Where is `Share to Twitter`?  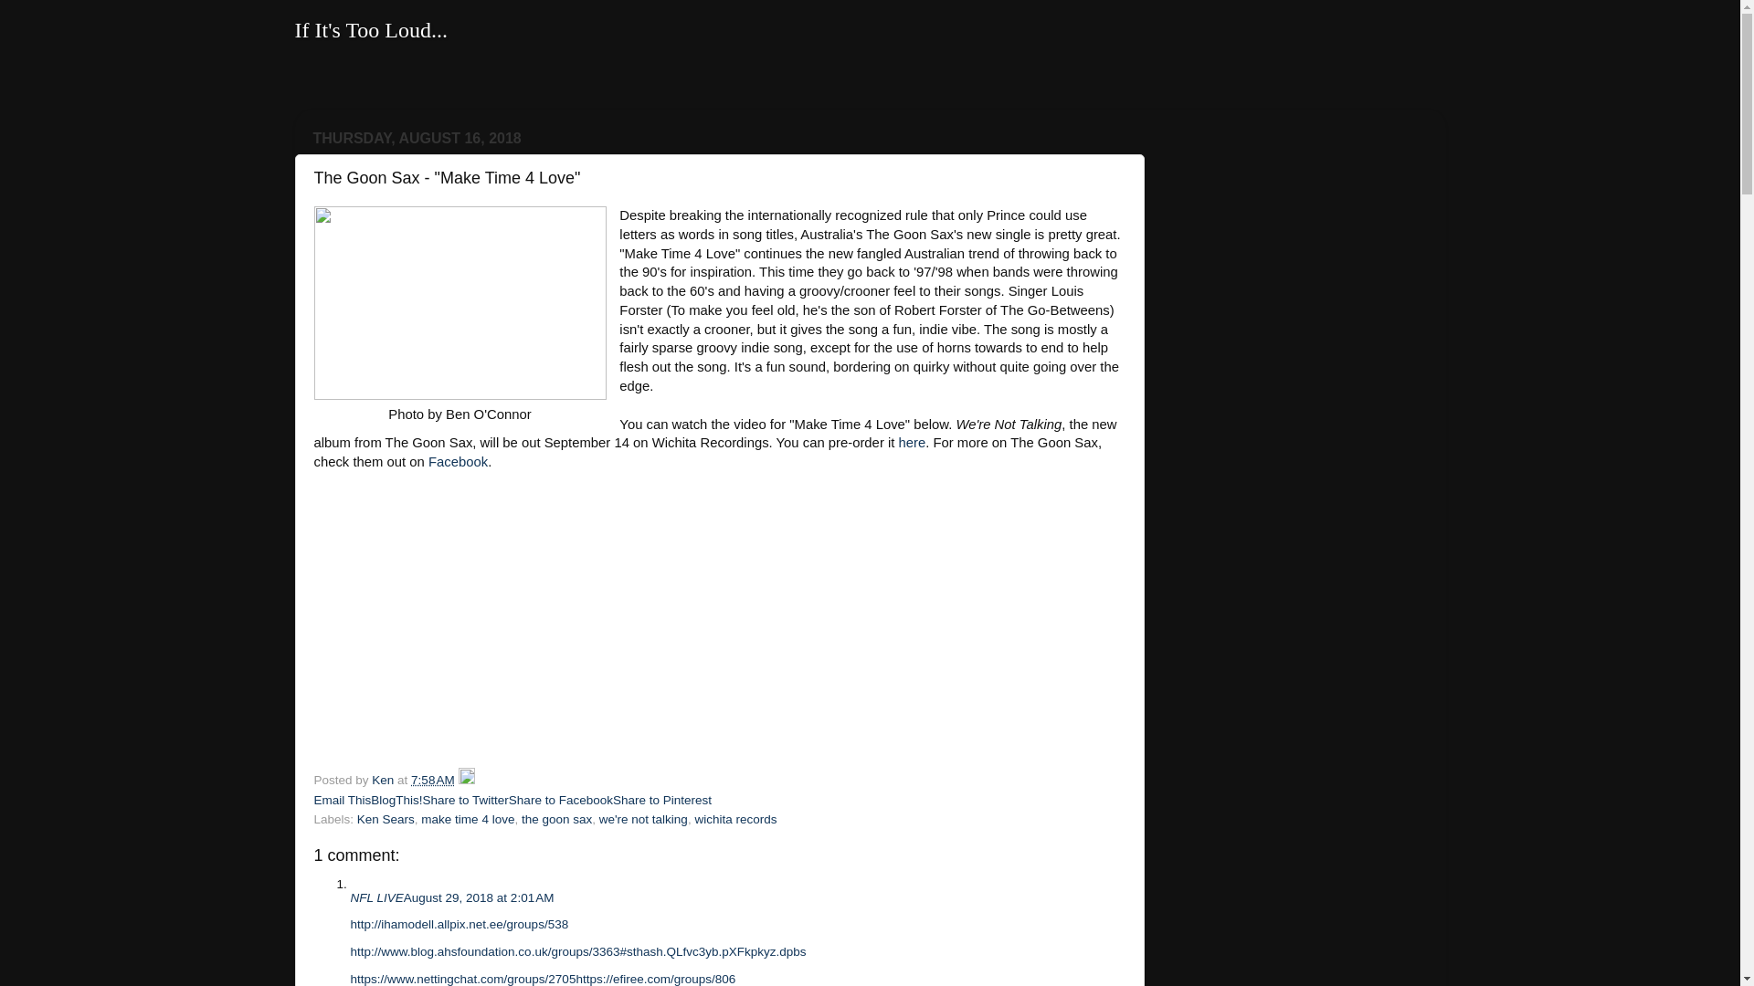 Share to Twitter is located at coordinates (465, 800).